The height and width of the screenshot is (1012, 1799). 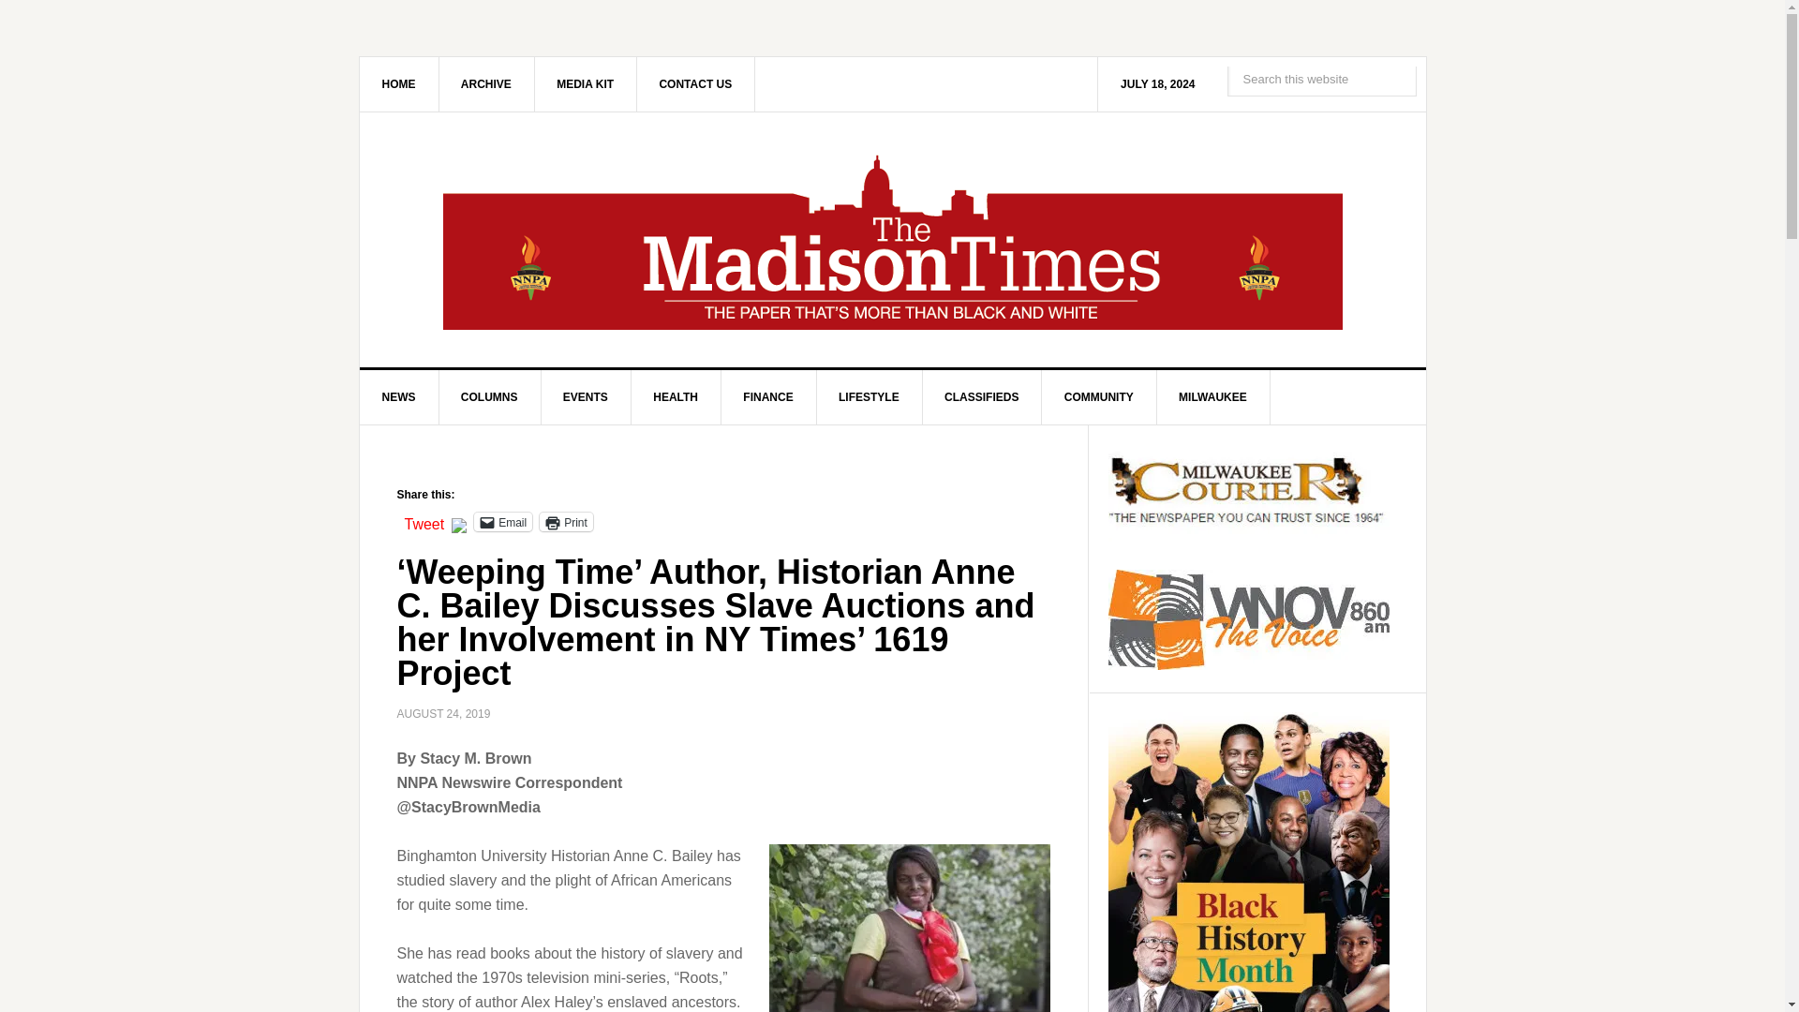 I want to click on COMMUNITY, so click(x=1098, y=397).